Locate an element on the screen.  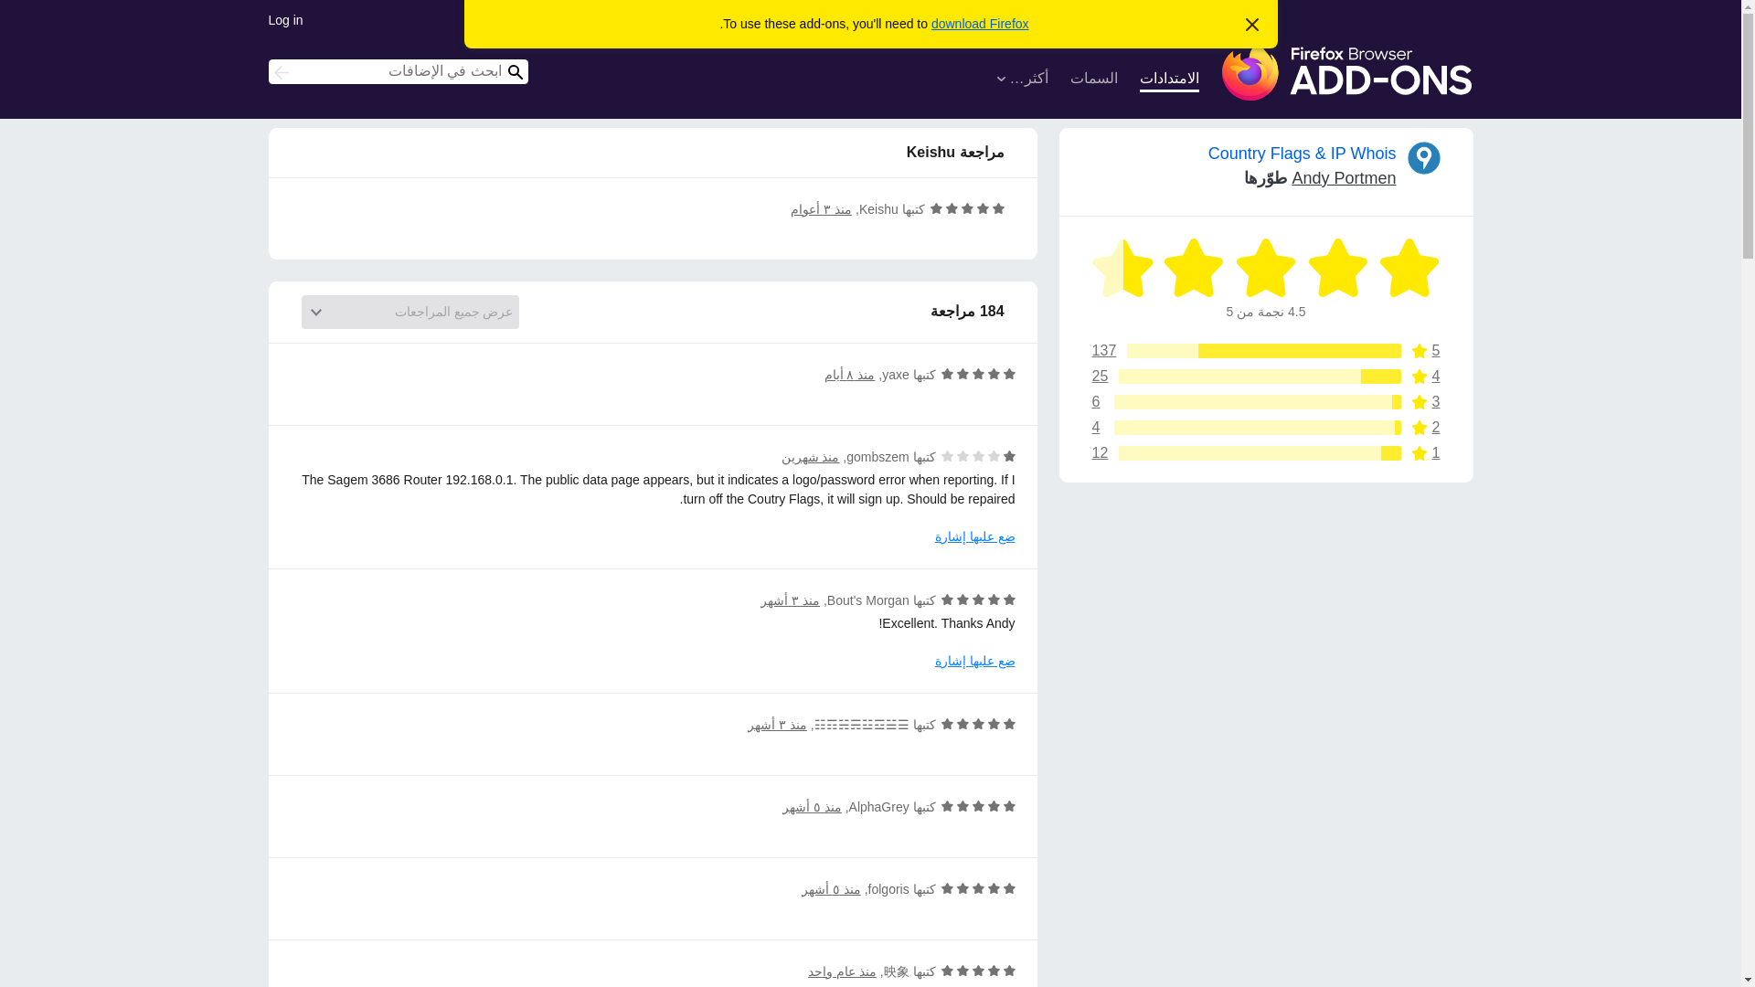
Read all 6 three-star reviews is located at coordinates (1266, 351).